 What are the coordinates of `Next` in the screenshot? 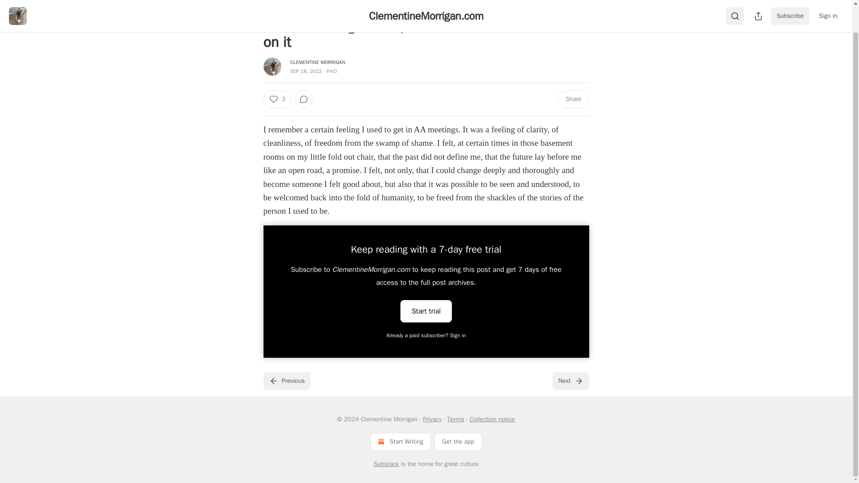 It's located at (570, 381).